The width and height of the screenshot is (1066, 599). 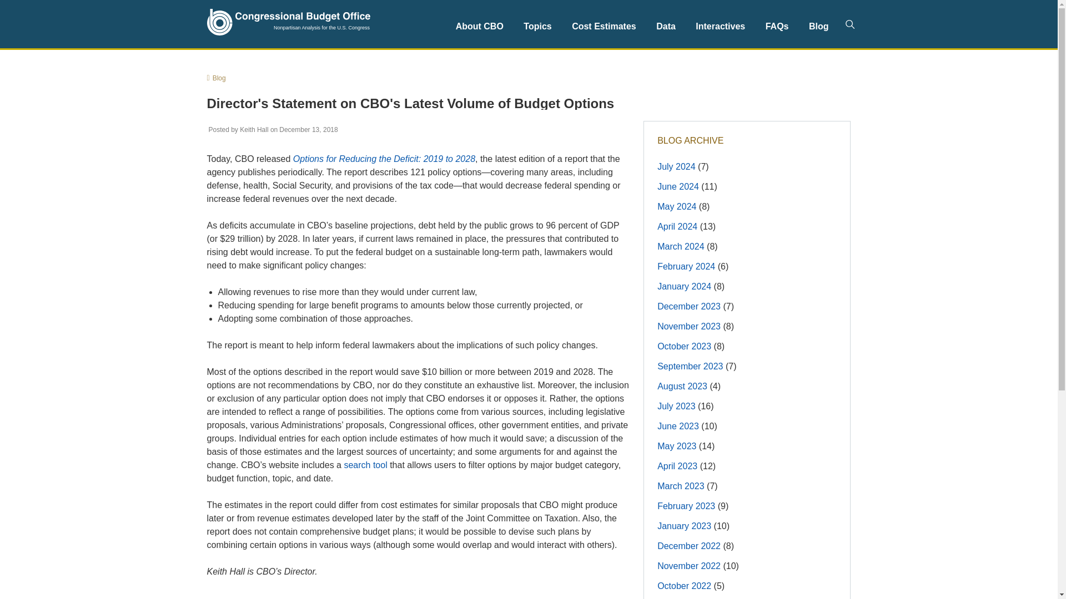 What do you see at coordinates (365, 465) in the screenshot?
I see `search tool` at bounding box center [365, 465].